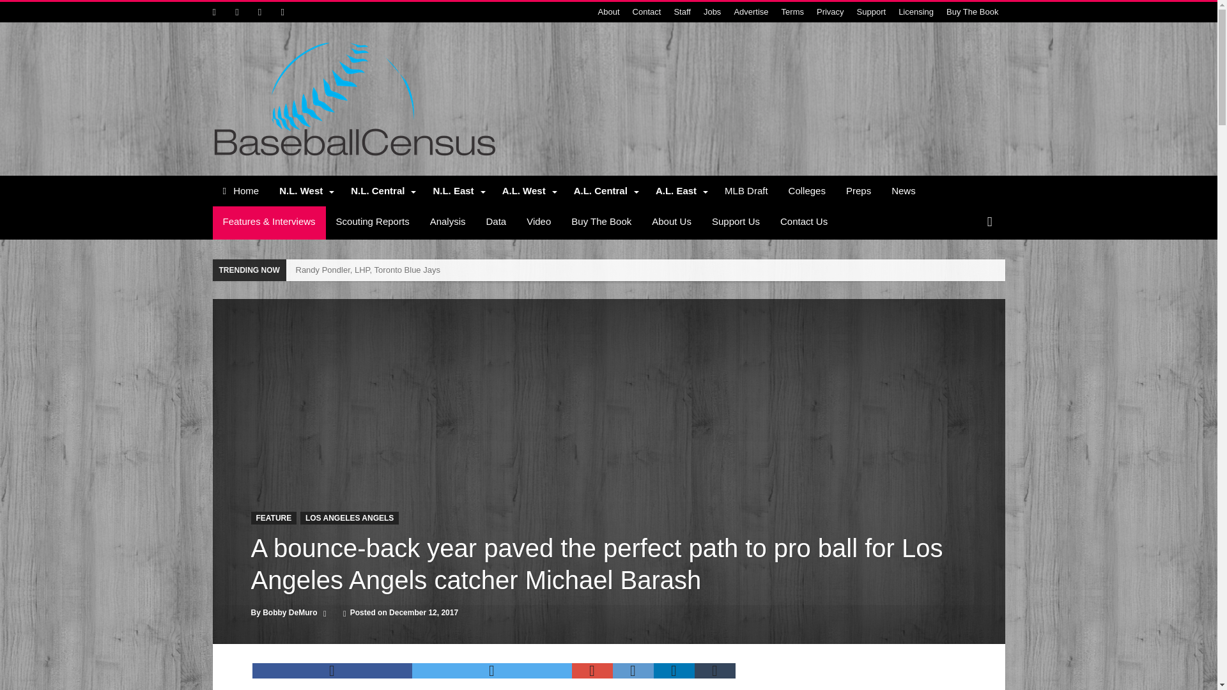 This screenshot has width=1227, height=690. What do you see at coordinates (830, 11) in the screenshot?
I see `Privacy` at bounding box center [830, 11].